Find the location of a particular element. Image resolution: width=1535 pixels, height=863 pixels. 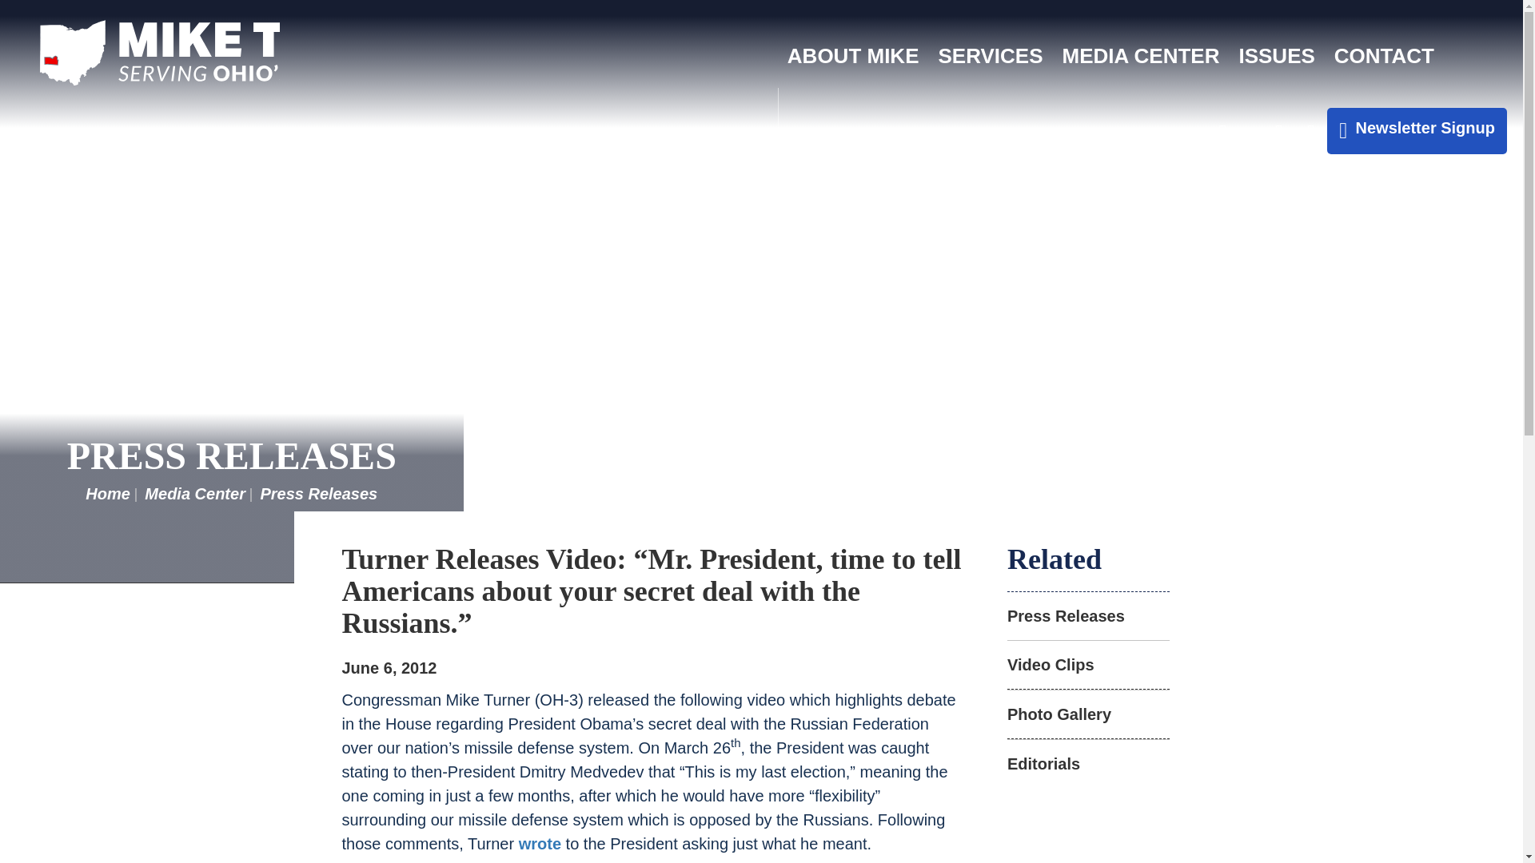

ABOUT MIKE is located at coordinates (853, 56).